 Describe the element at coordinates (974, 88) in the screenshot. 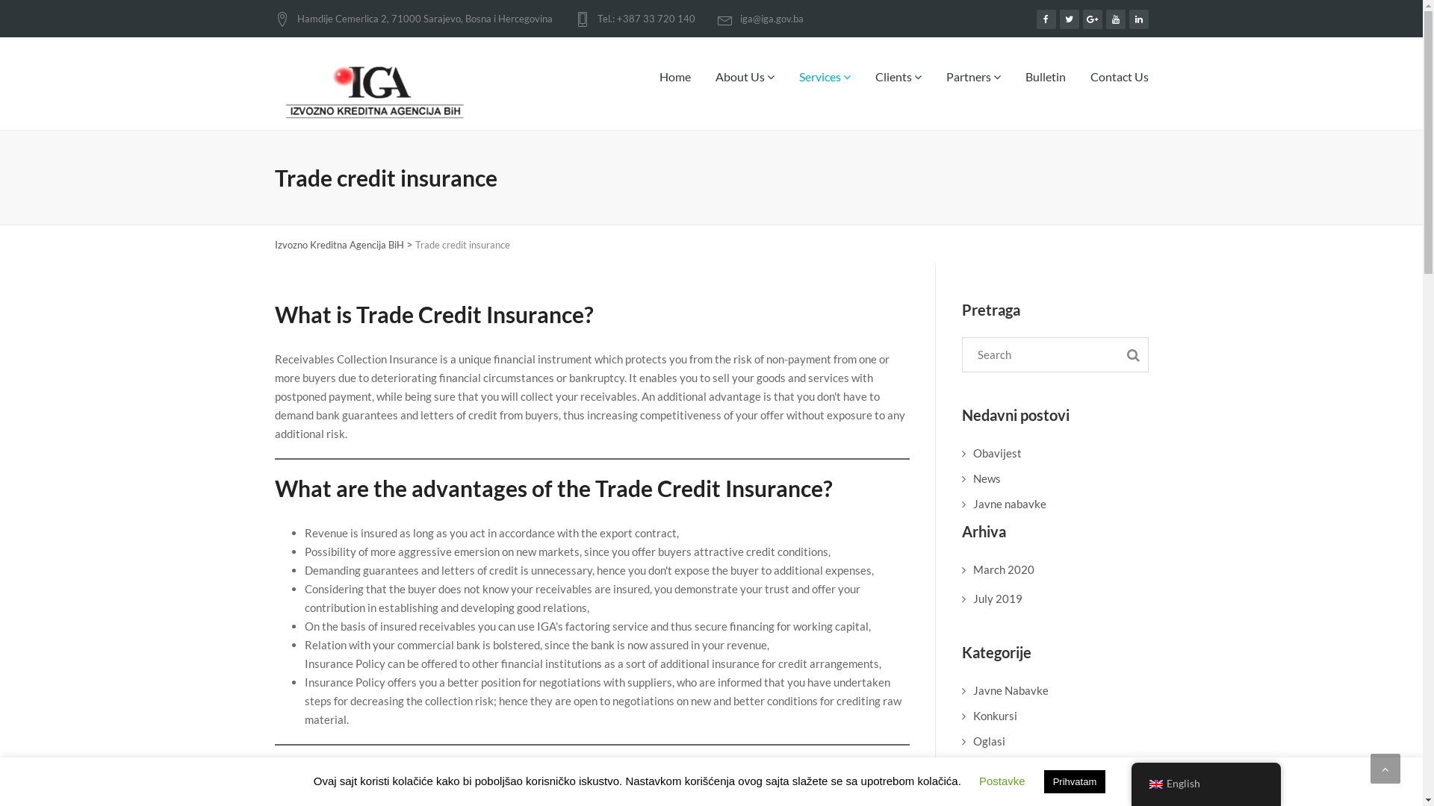

I see `Partners` at that location.